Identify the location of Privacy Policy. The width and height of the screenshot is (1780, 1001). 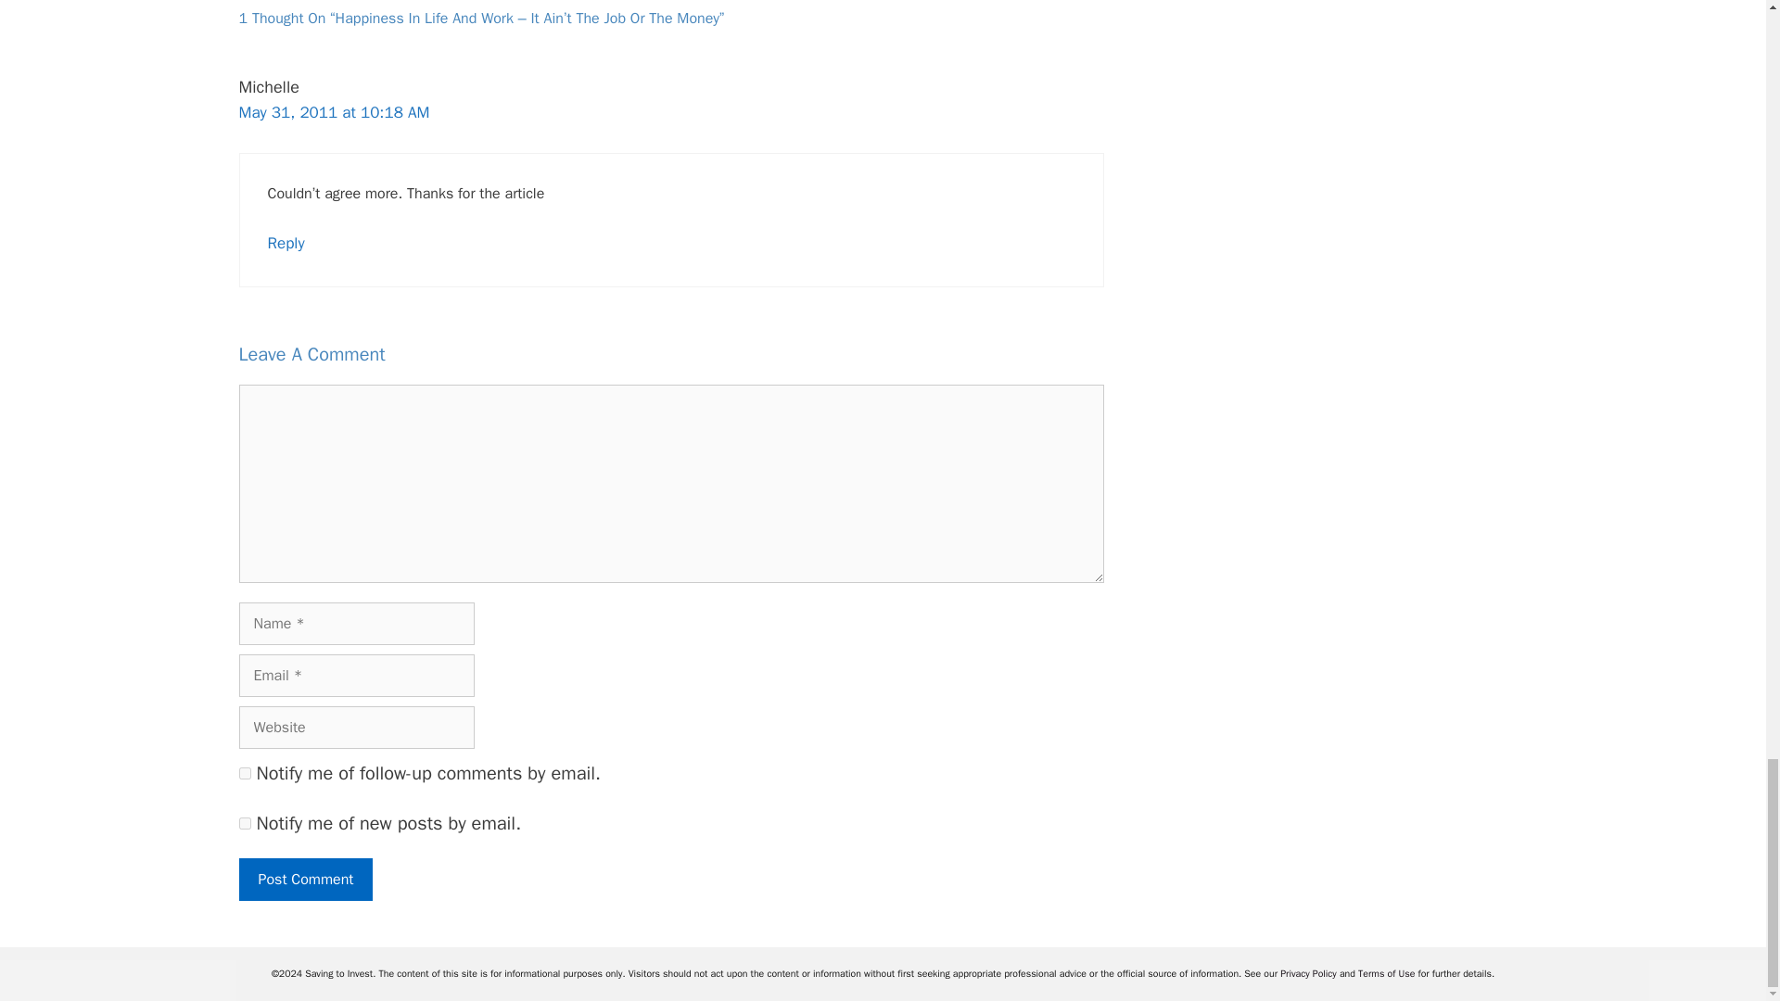
(1309, 973).